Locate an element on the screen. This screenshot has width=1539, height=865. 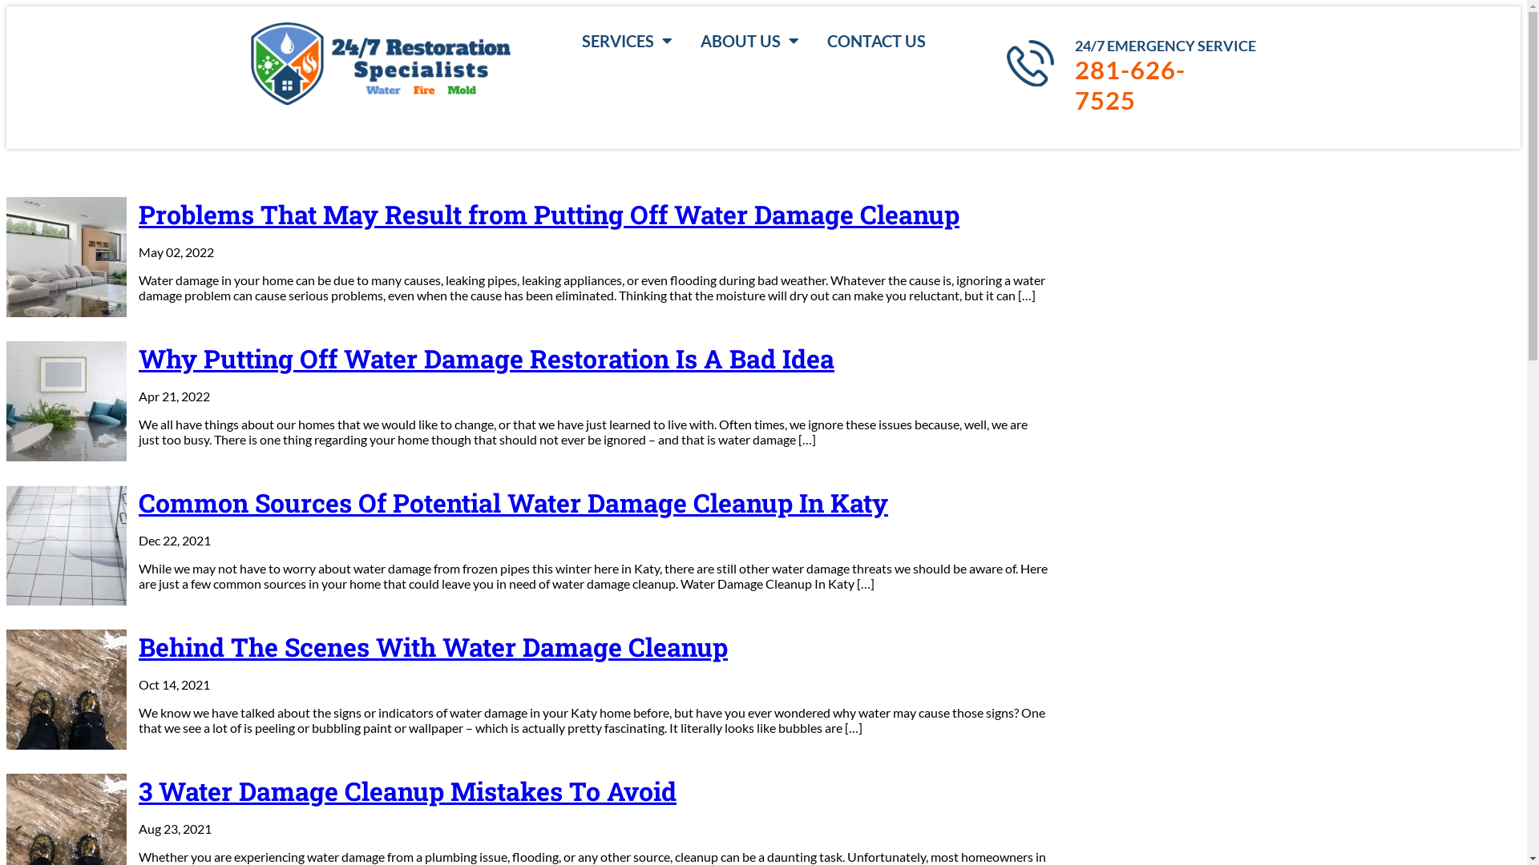
CONTACT US is located at coordinates (877, 41).